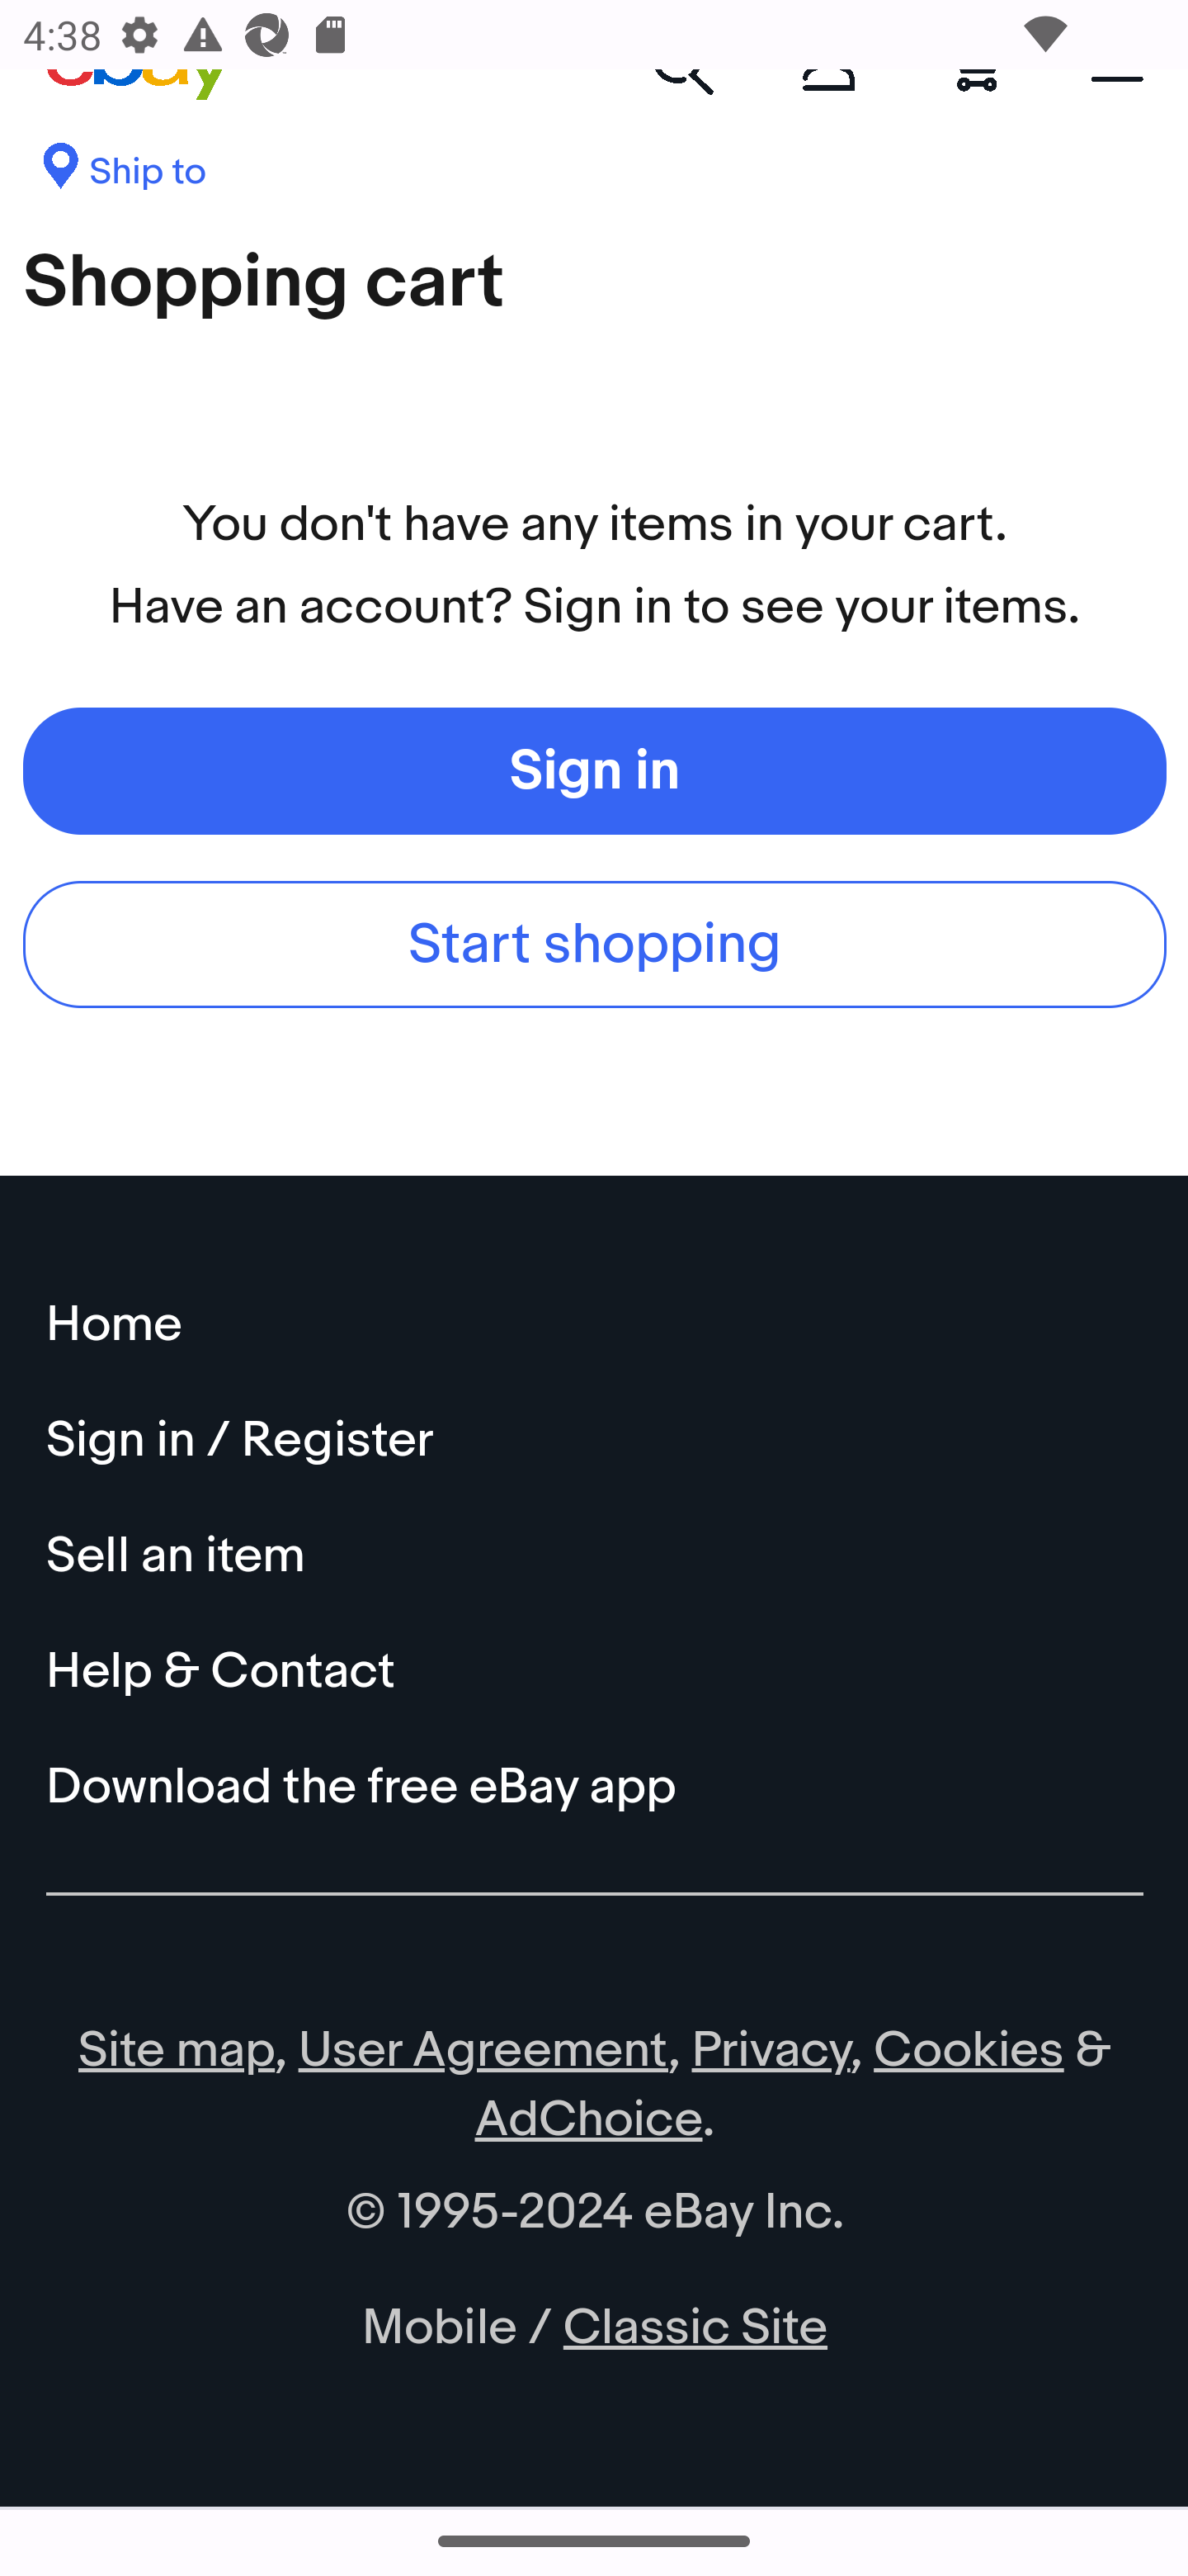 Image resolution: width=1188 pixels, height=2576 pixels. I want to click on Cookies, so click(969, 2052).